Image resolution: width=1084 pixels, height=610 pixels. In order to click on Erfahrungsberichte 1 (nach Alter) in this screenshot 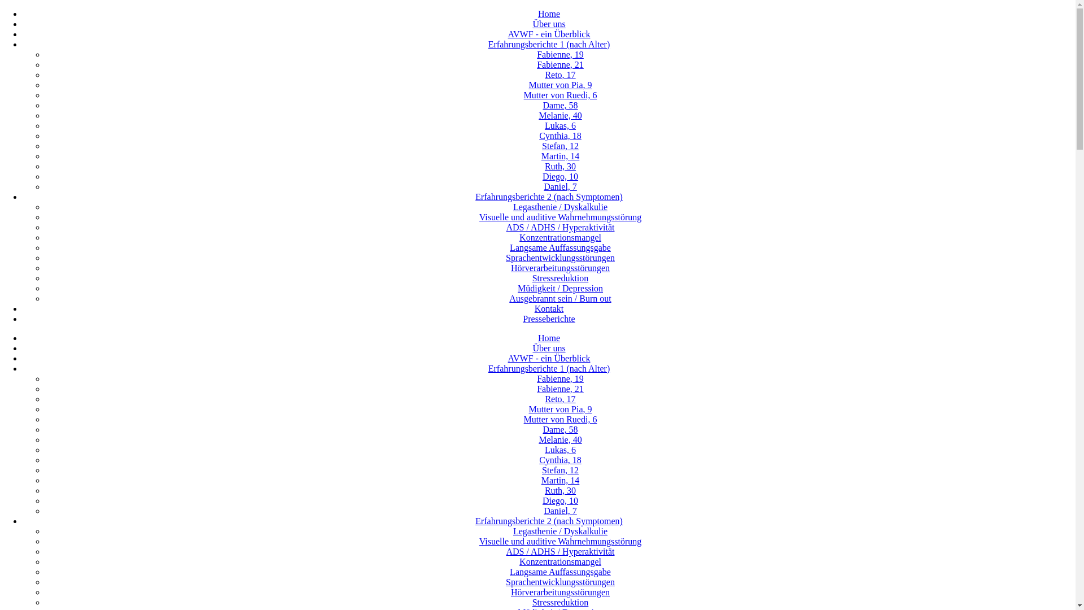, I will do `click(549, 368)`.